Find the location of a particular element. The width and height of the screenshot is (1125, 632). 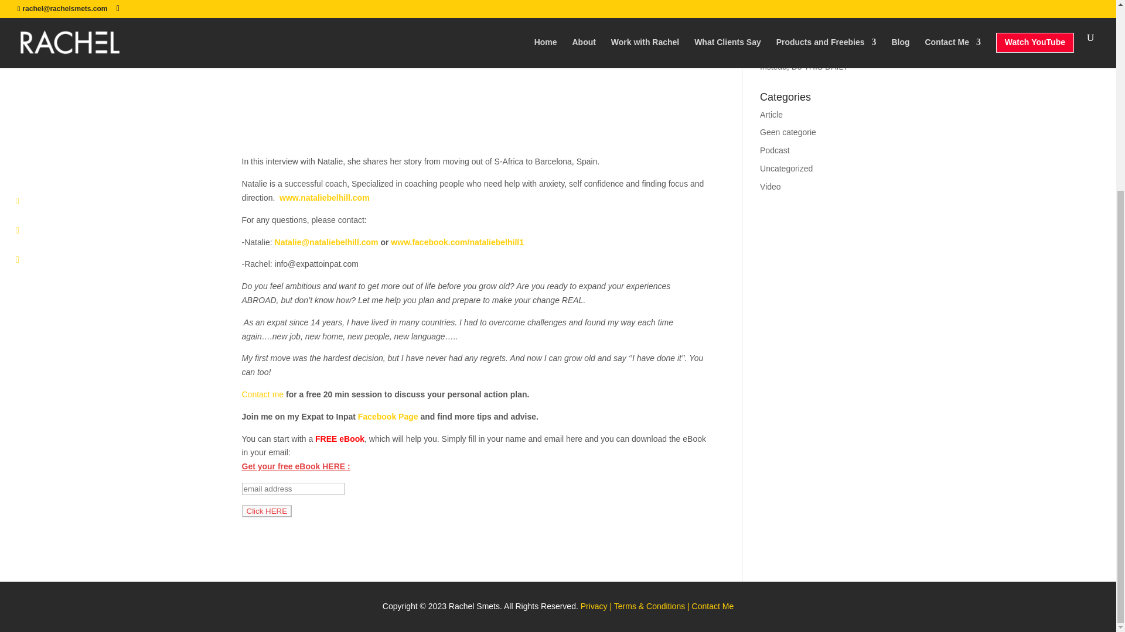

Uncategorized is located at coordinates (786, 168).